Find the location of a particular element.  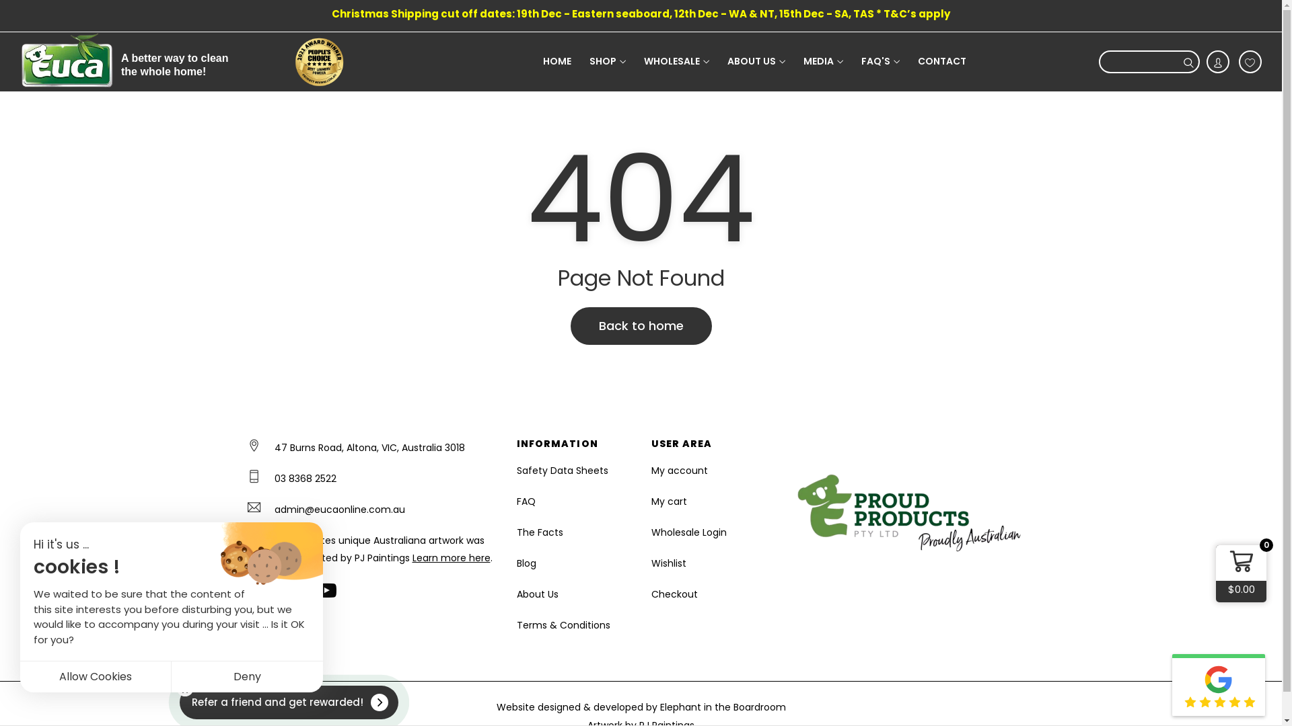

About Us is located at coordinates (574, 594).